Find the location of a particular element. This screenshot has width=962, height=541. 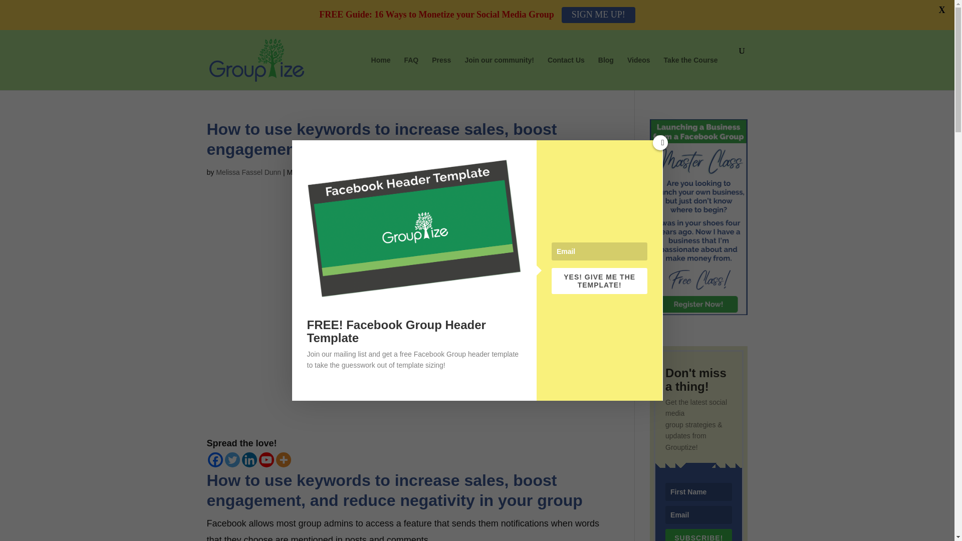

updates is located at coordinates (362, 172).